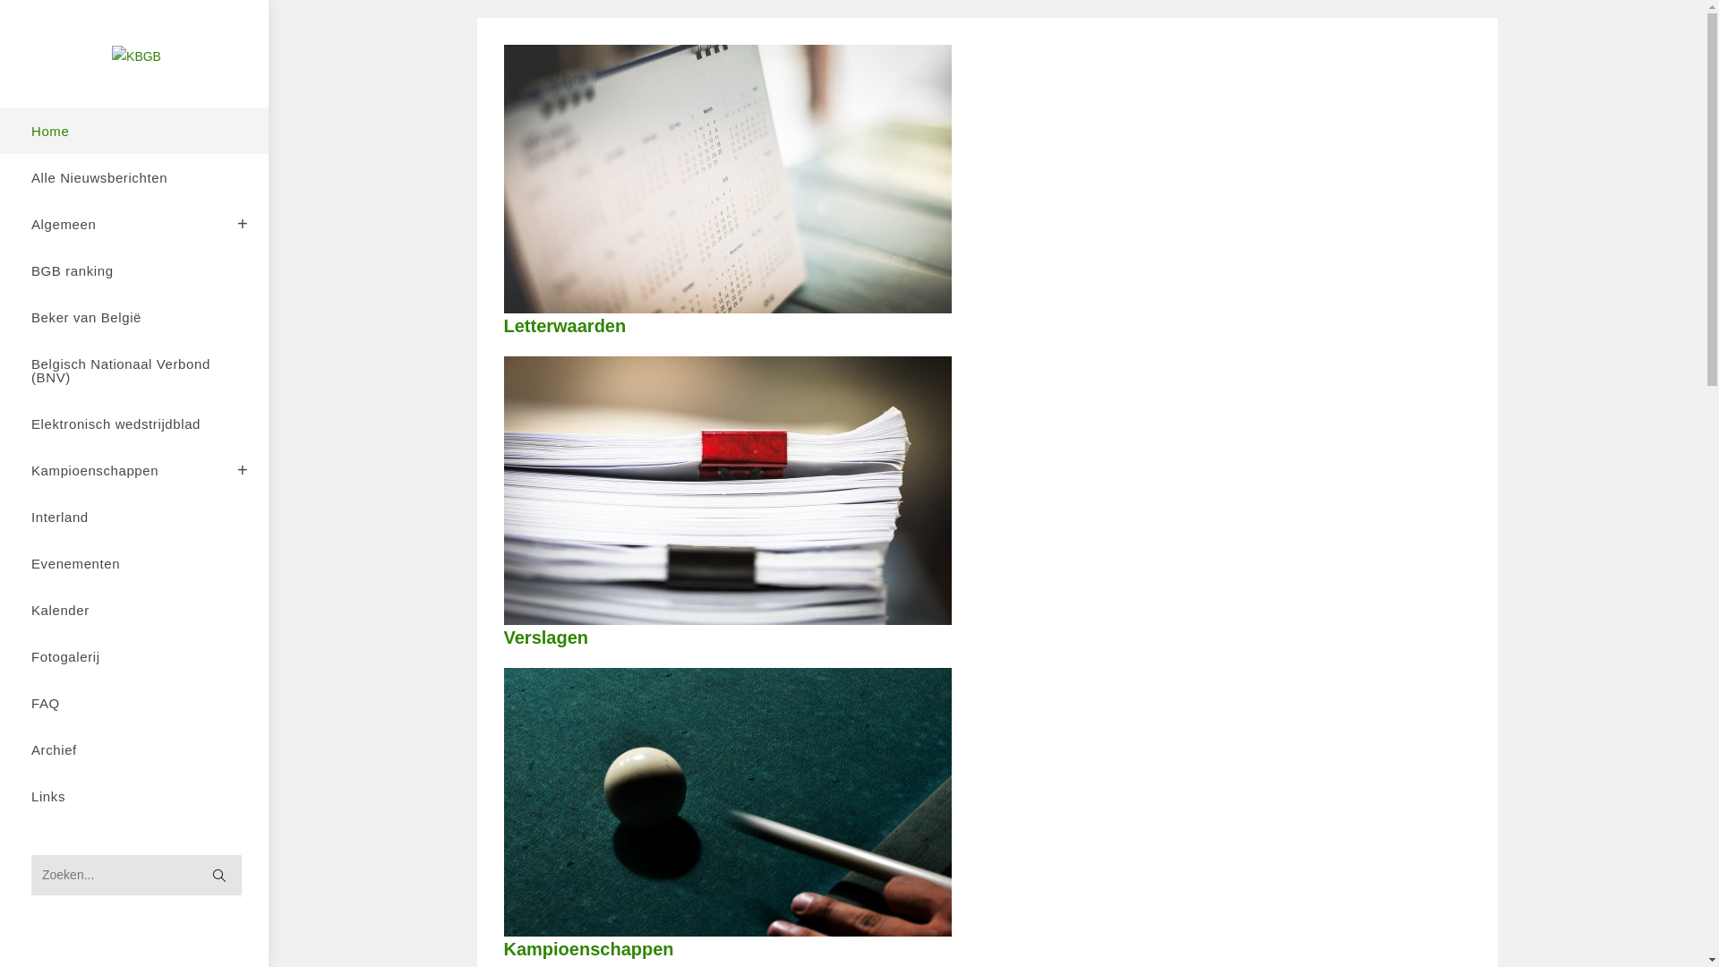 The width and height of the screenshot is (1719, 967). I want to click on Elektronisch wedstrijdblad, so click(134, 424).